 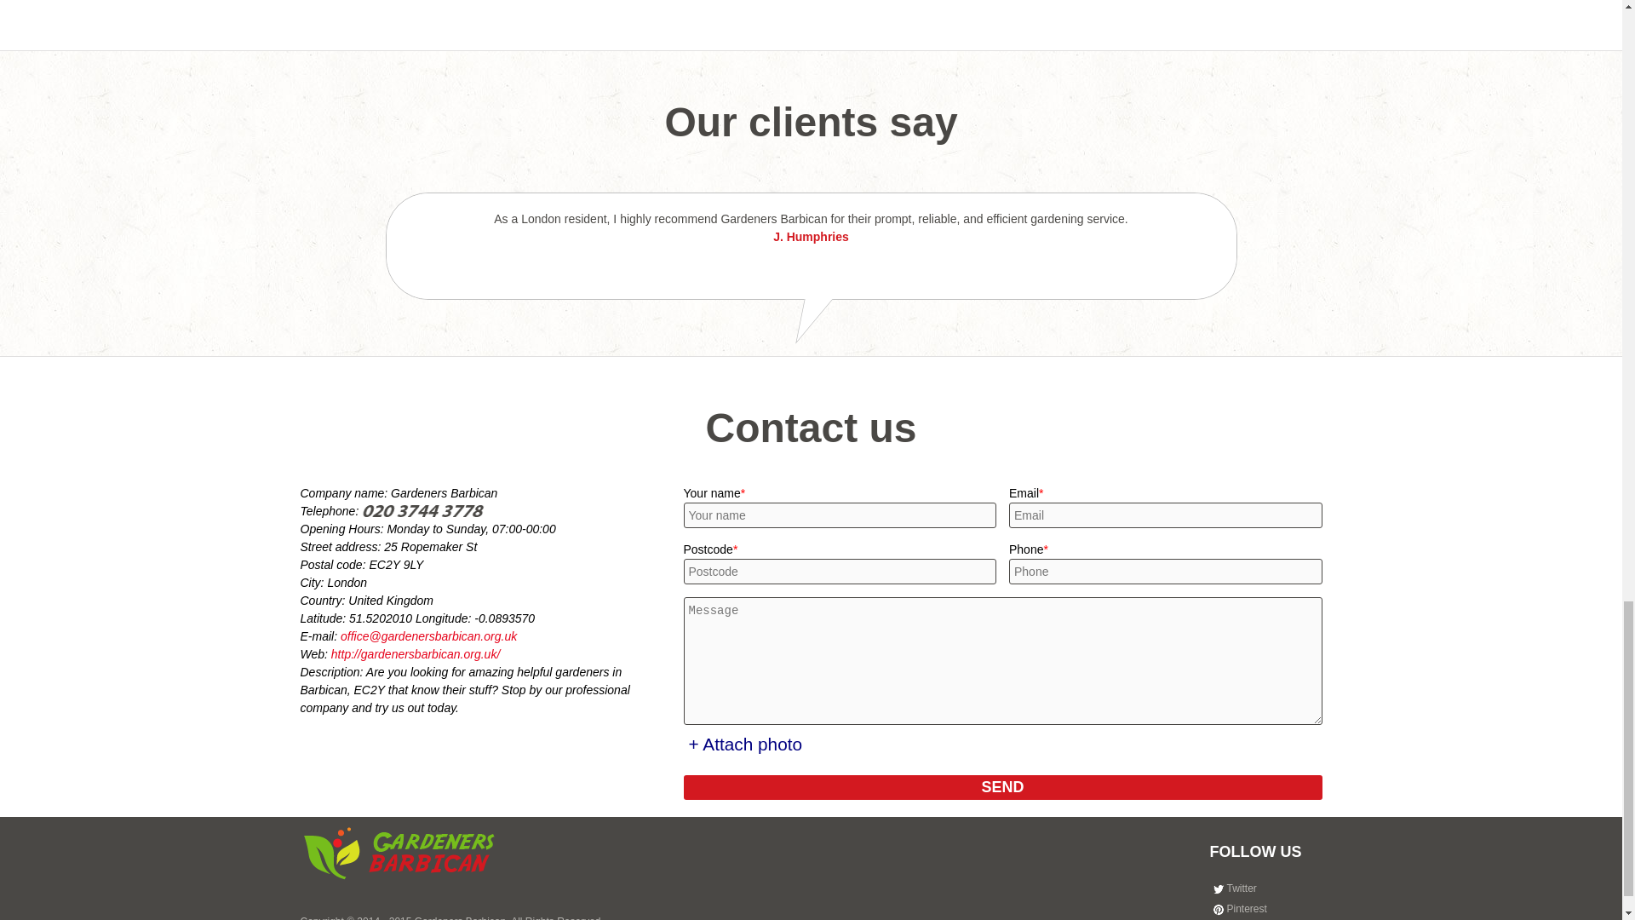 I want to click on Send E-mail, so click(x=427, y=635).